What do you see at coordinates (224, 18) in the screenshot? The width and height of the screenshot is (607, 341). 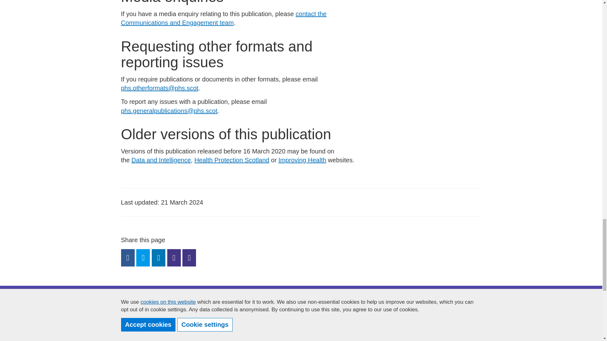 I see `Media enquiries` at bounding box center [224, 18].